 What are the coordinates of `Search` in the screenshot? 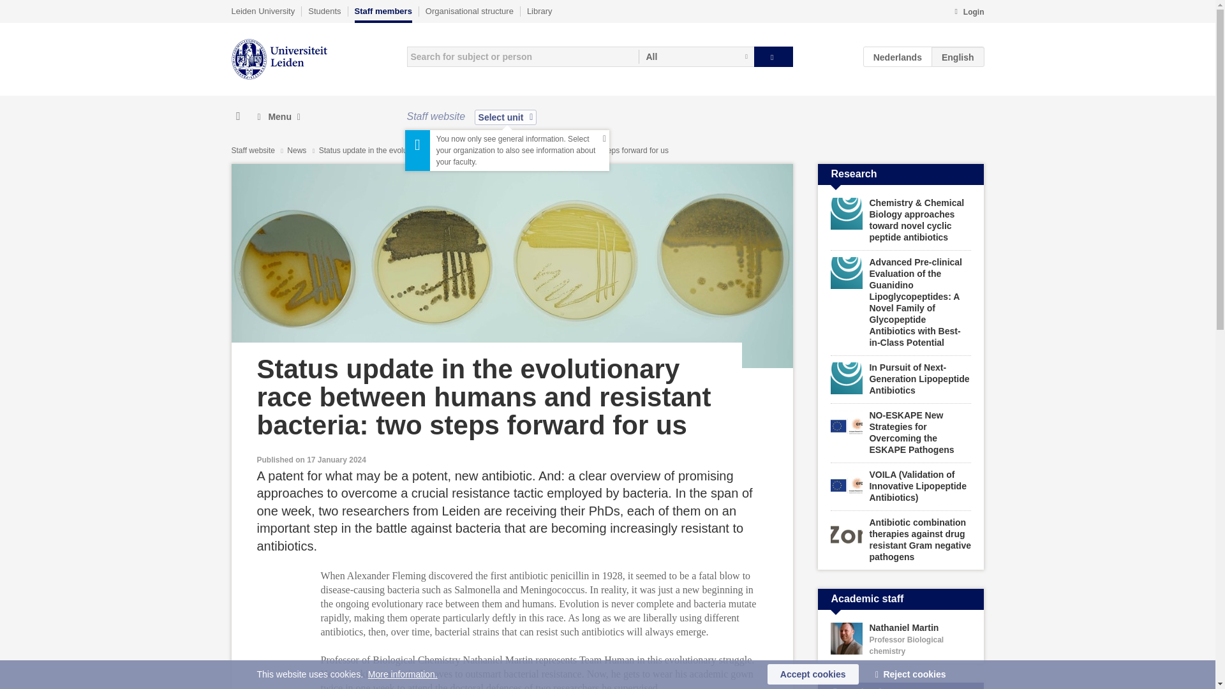 It's located at (773, 56).